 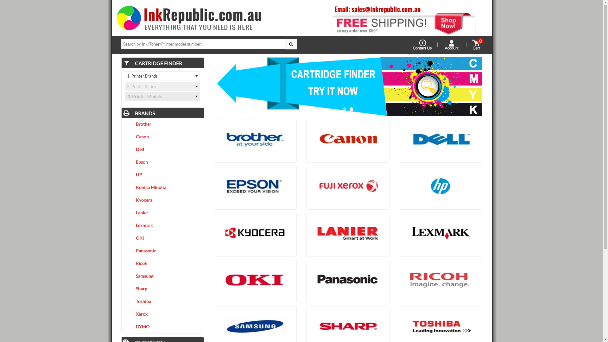 I want to click on Konica Minolta, so click(x=163, y=187).